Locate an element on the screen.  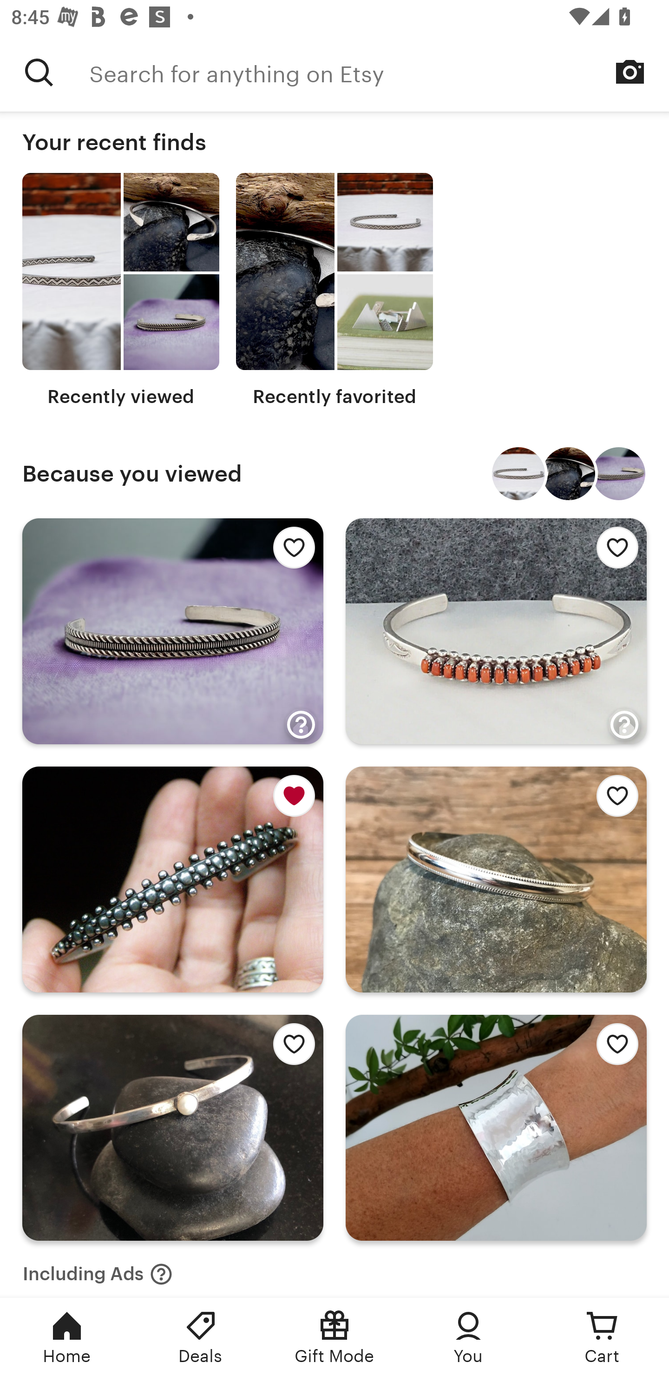
Deals is located at coordinates (201, 1337).